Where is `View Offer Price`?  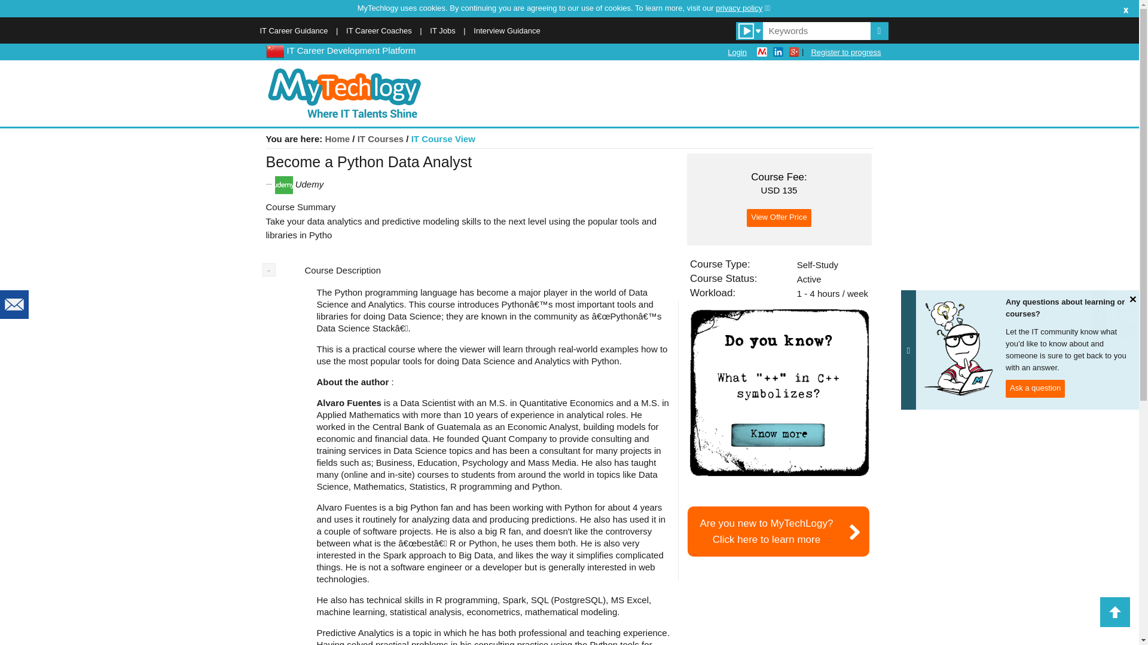
View Offer Price is located at coordinates (778, 217).